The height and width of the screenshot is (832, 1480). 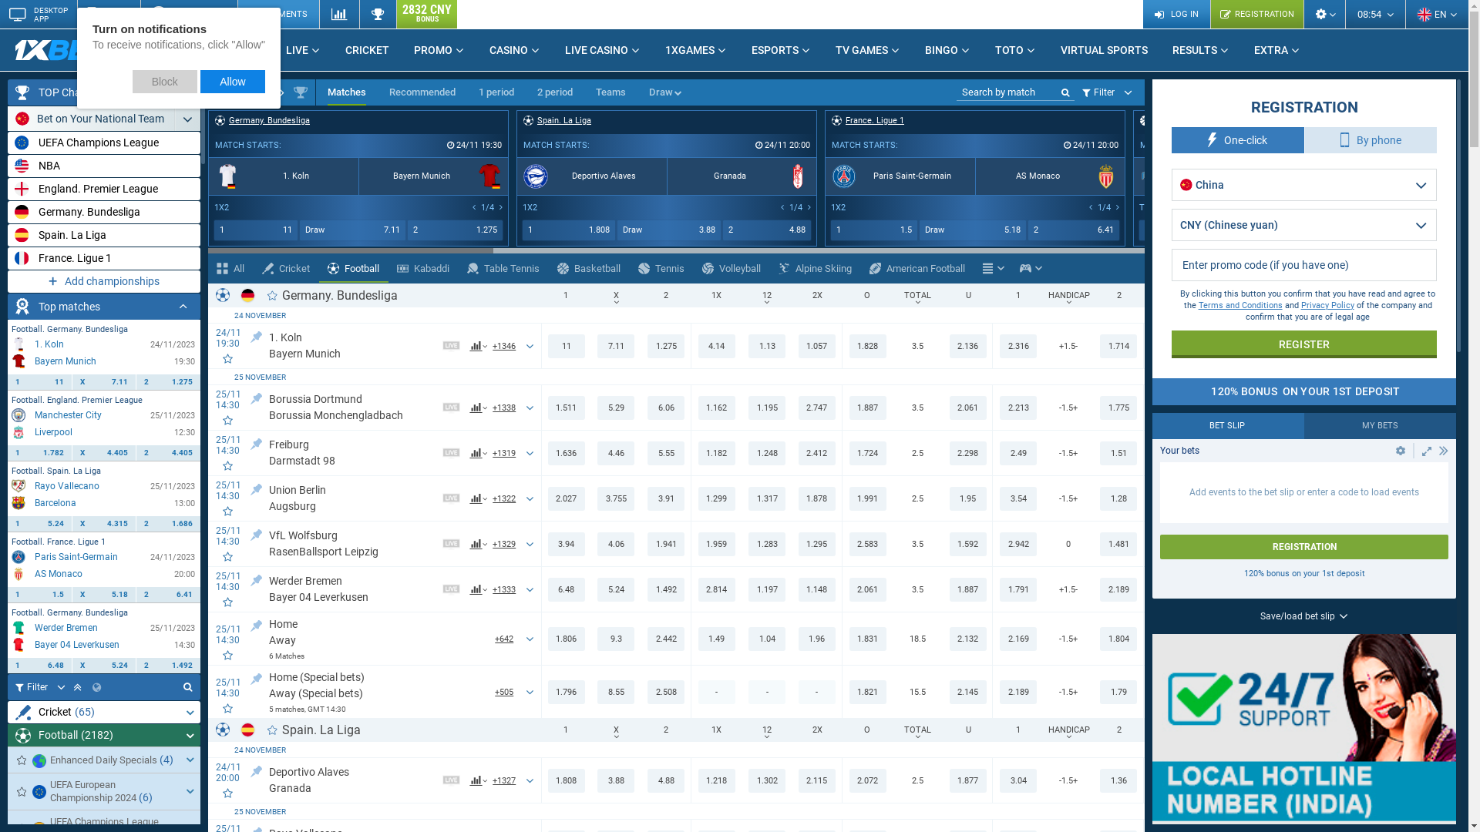 What do you see at coordinates (238, 92) in the screenshot?
I see `Sports (7522)` at bounding box center [238, 92].